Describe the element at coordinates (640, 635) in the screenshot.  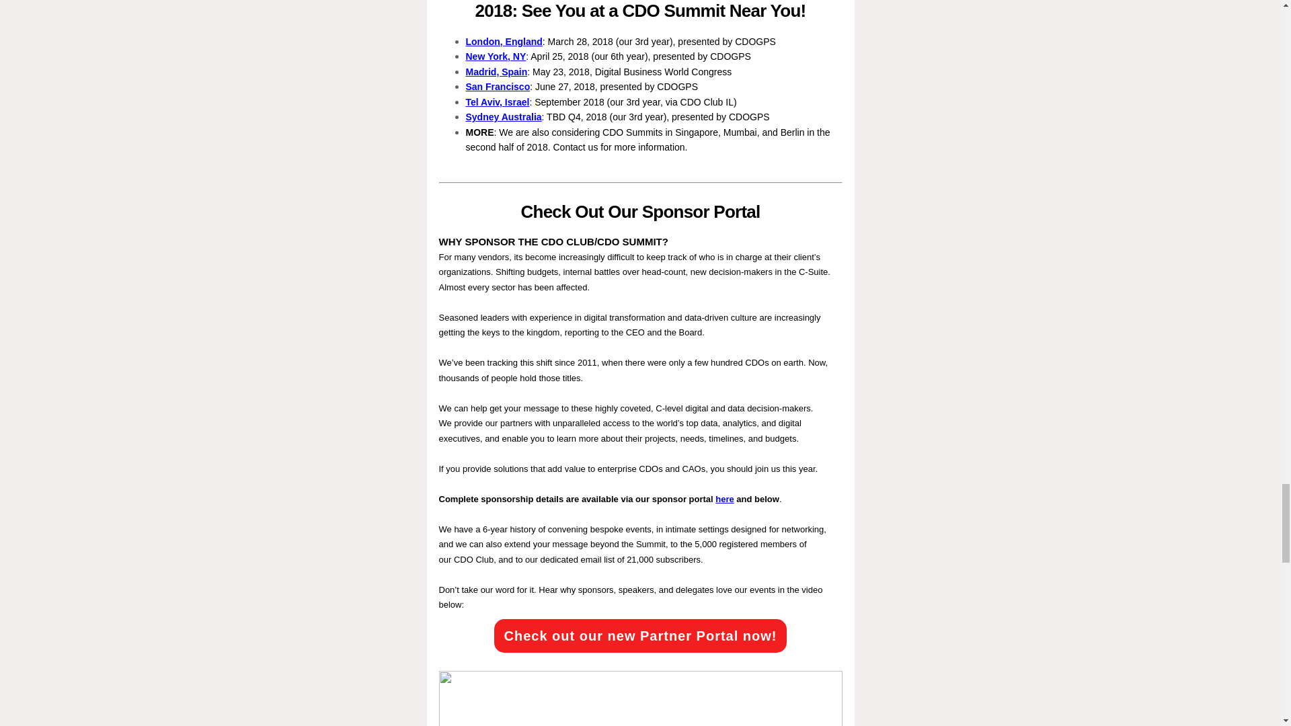
I see `Check out our new Partner Portal now!` at that location.